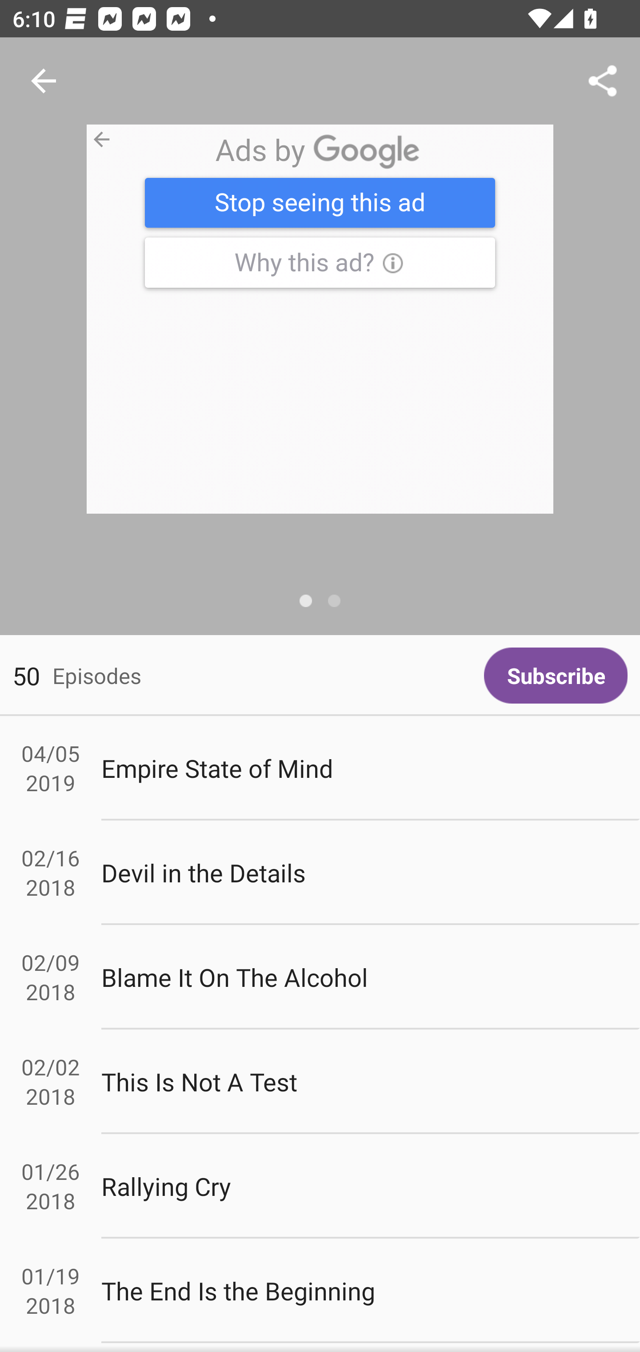 The width and height of the screenshot is (640, 1352). I want to click on 02/02 2018 This Is Not A Test, so click(320, 1082).